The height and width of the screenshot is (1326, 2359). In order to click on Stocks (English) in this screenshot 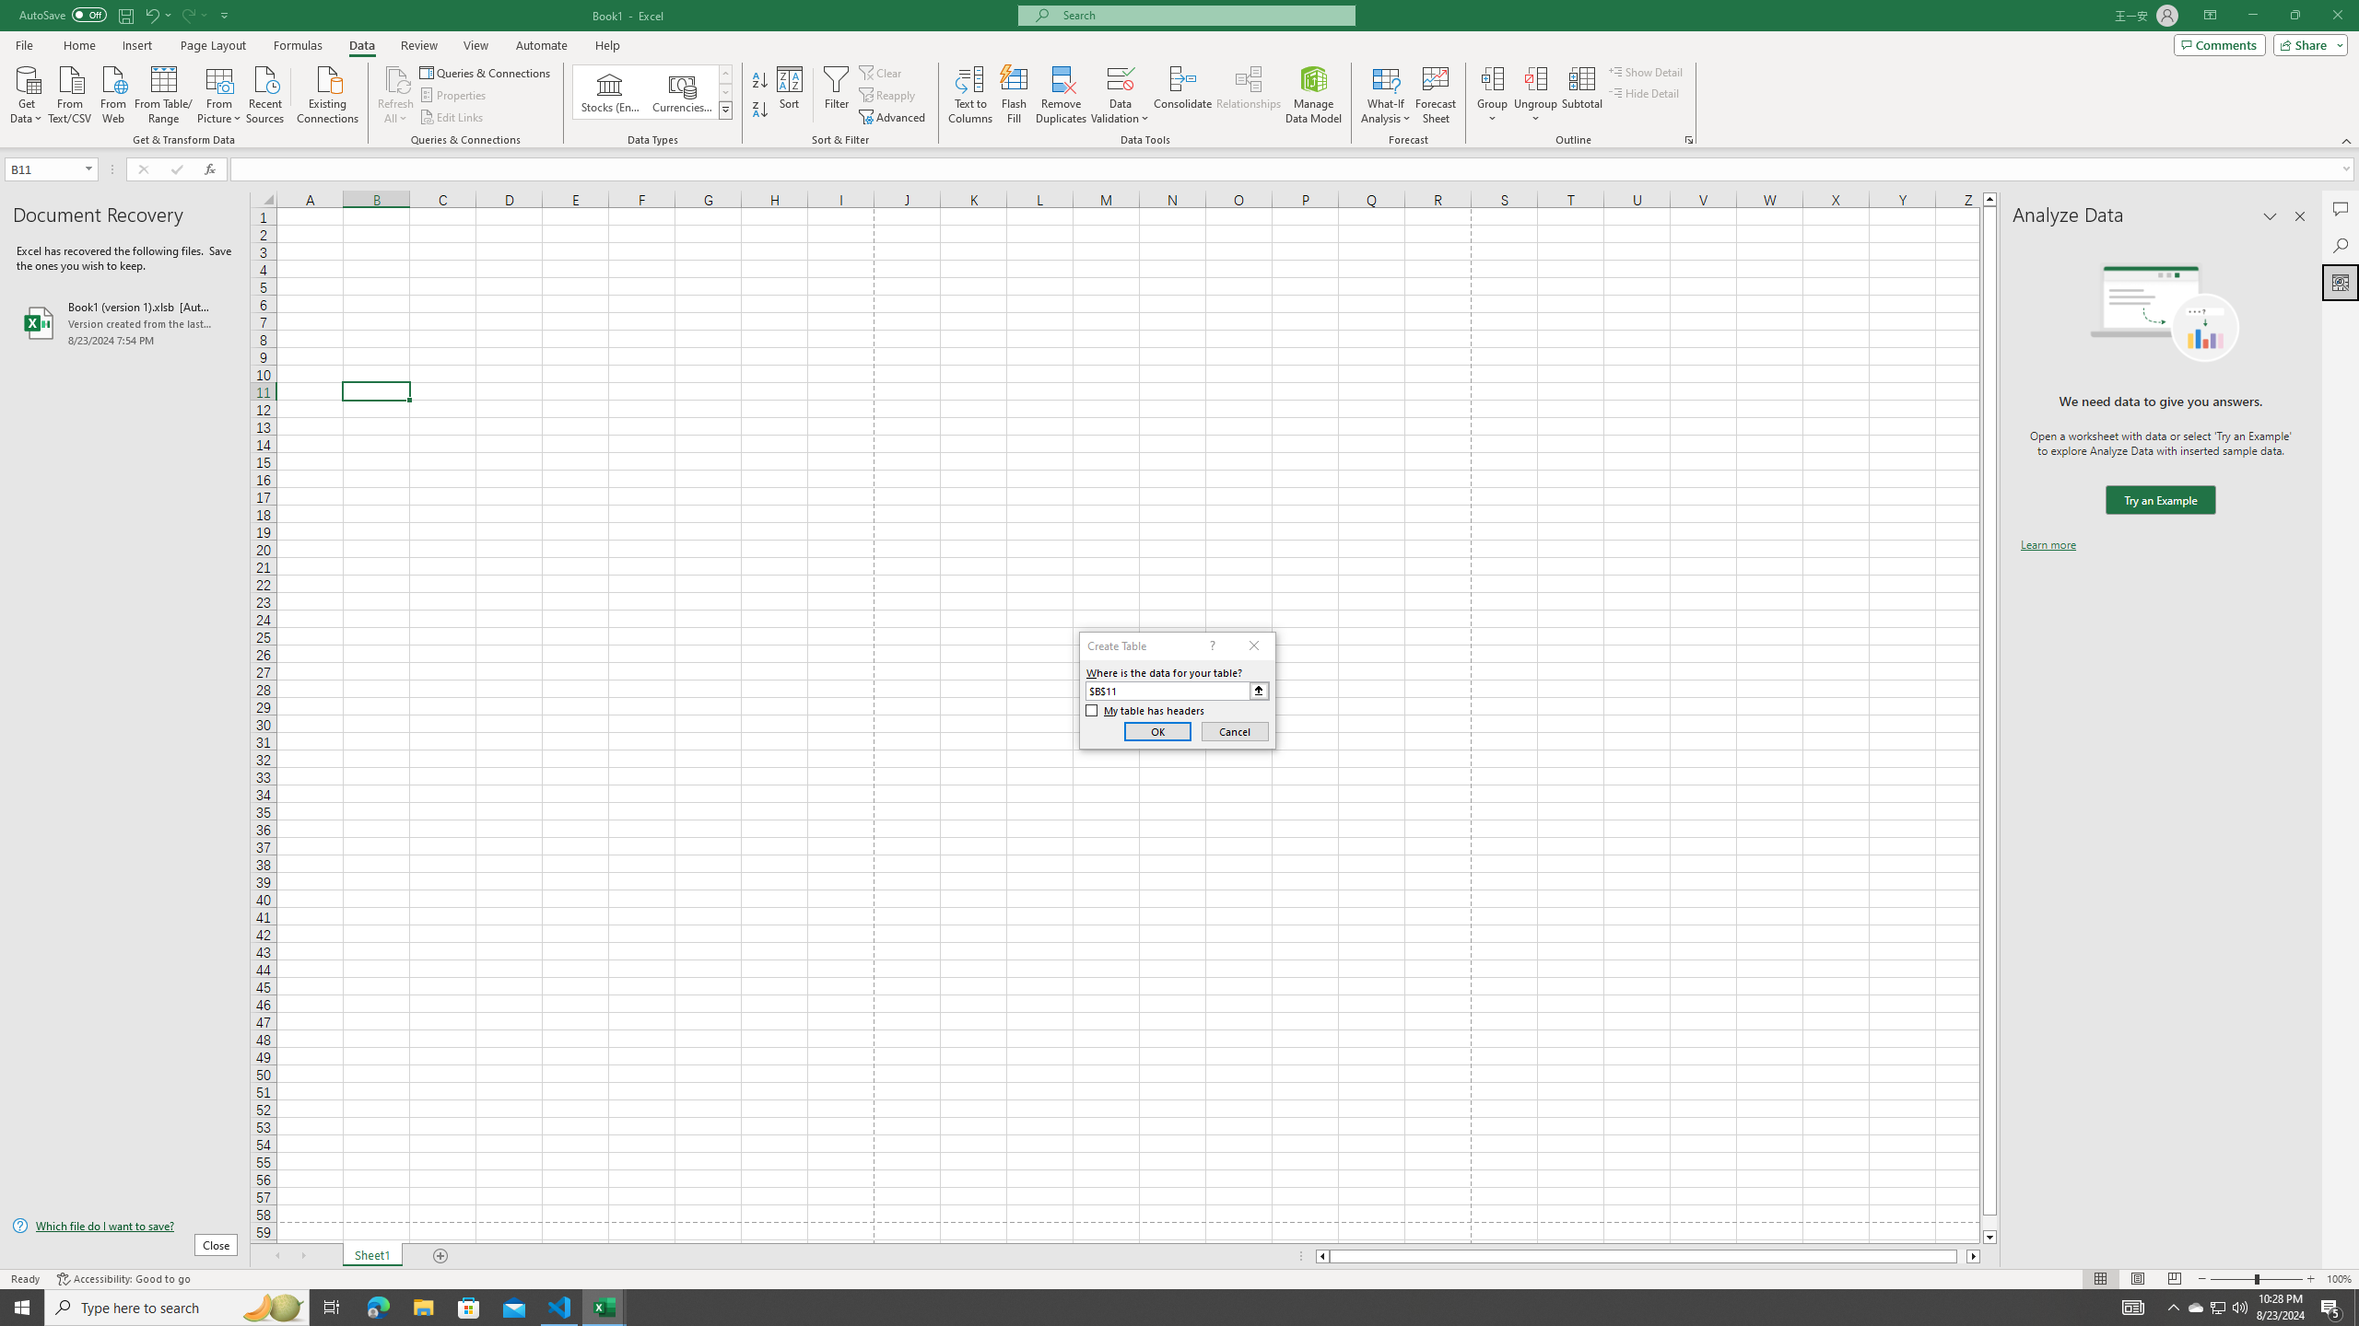, I will do `click(610, 92)`.